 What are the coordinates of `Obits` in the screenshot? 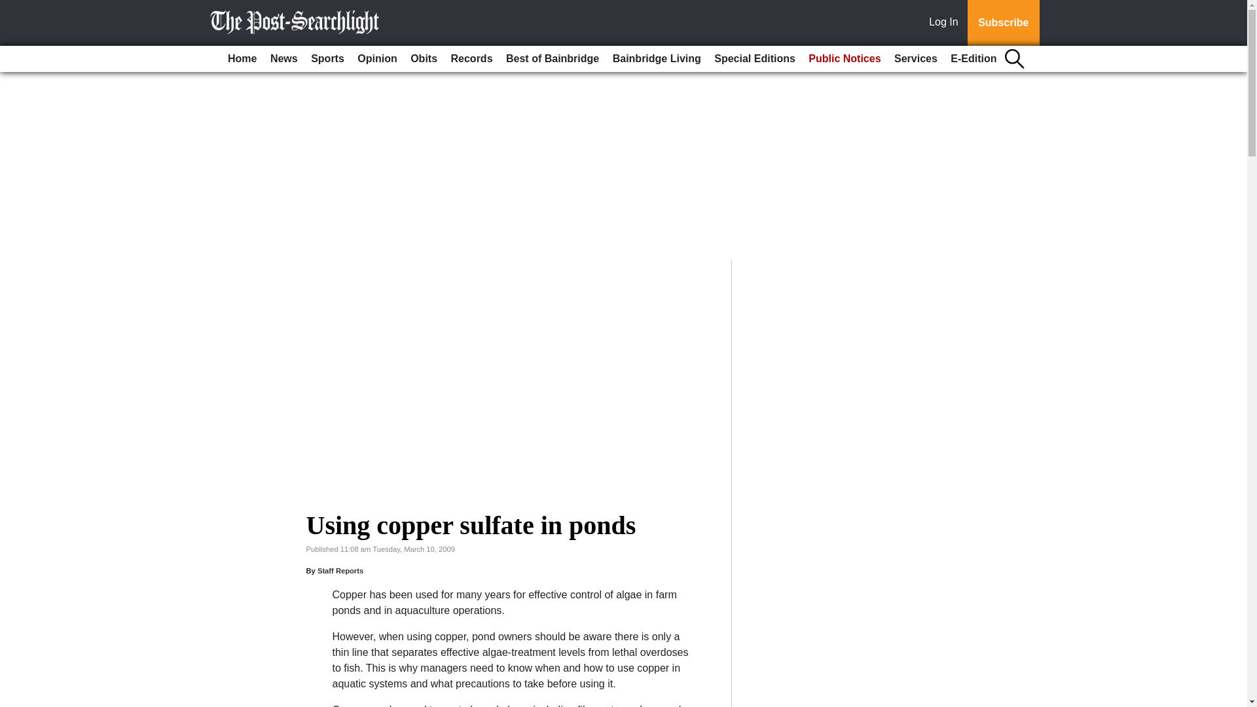 It's located at (423, 59).